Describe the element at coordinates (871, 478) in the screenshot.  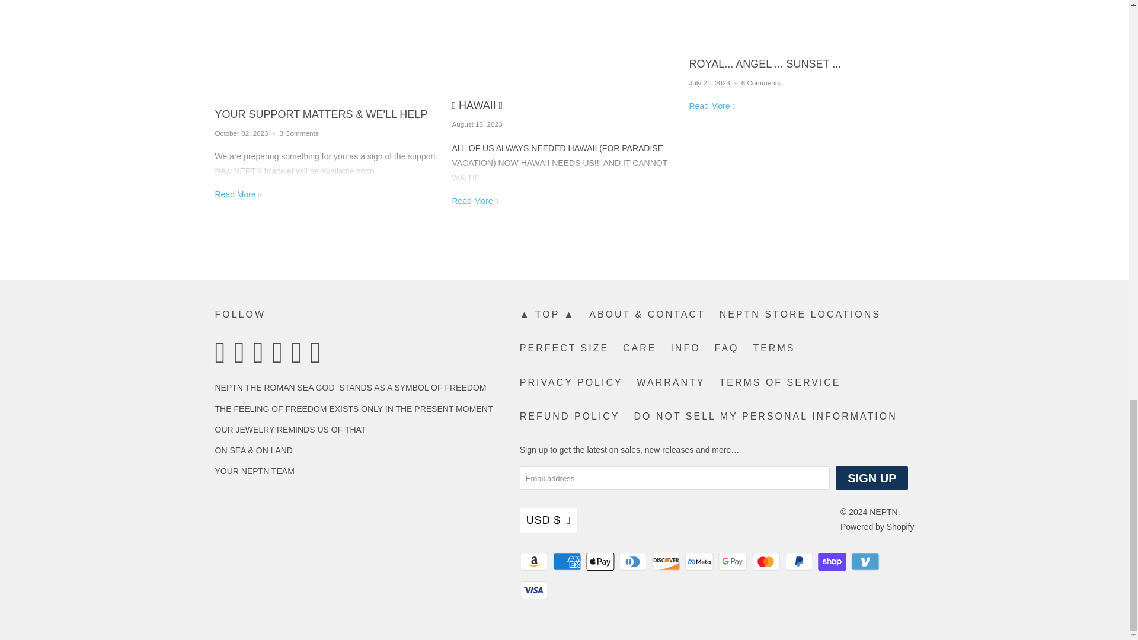
I see `Sign Up` at that location.